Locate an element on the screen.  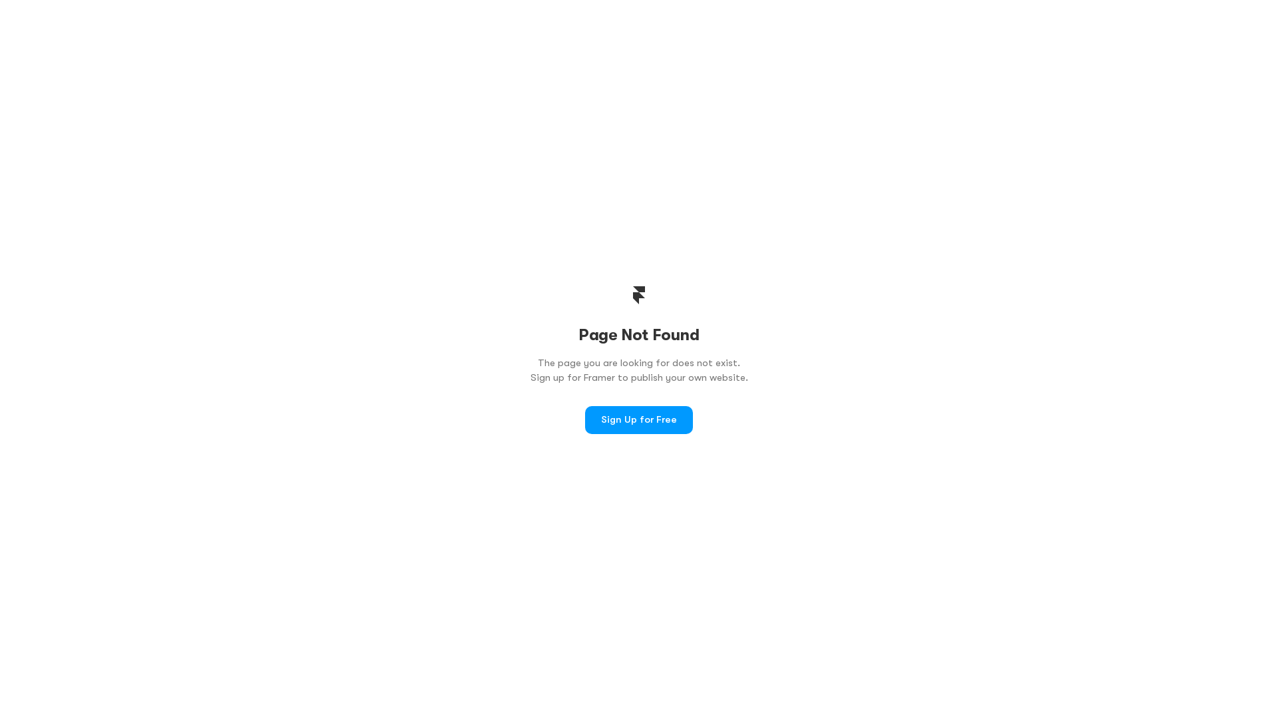
Sign Up for Free is located at coordinates (639, 420).